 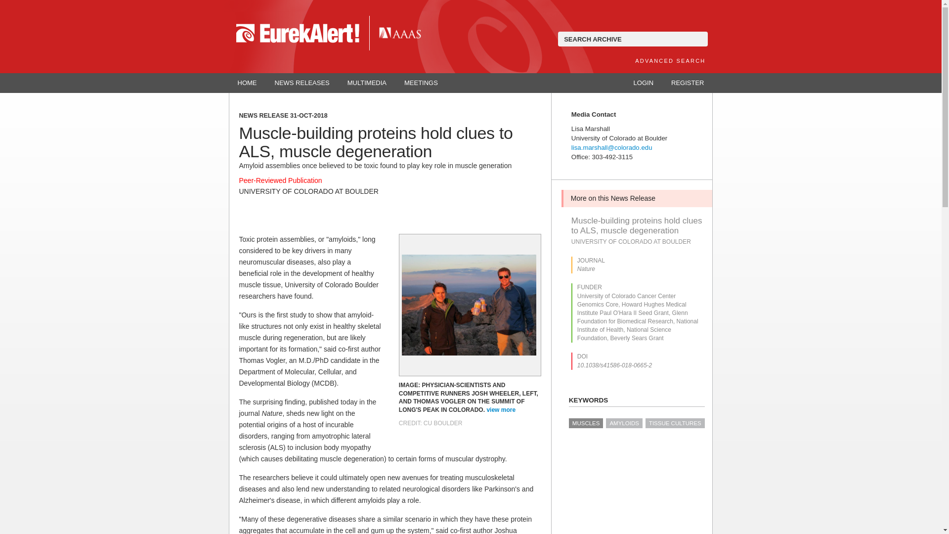 What do you see at coordinates (586, 423) in the screenshot?
I see `MUSCLES` at bounding box center [586, 423].